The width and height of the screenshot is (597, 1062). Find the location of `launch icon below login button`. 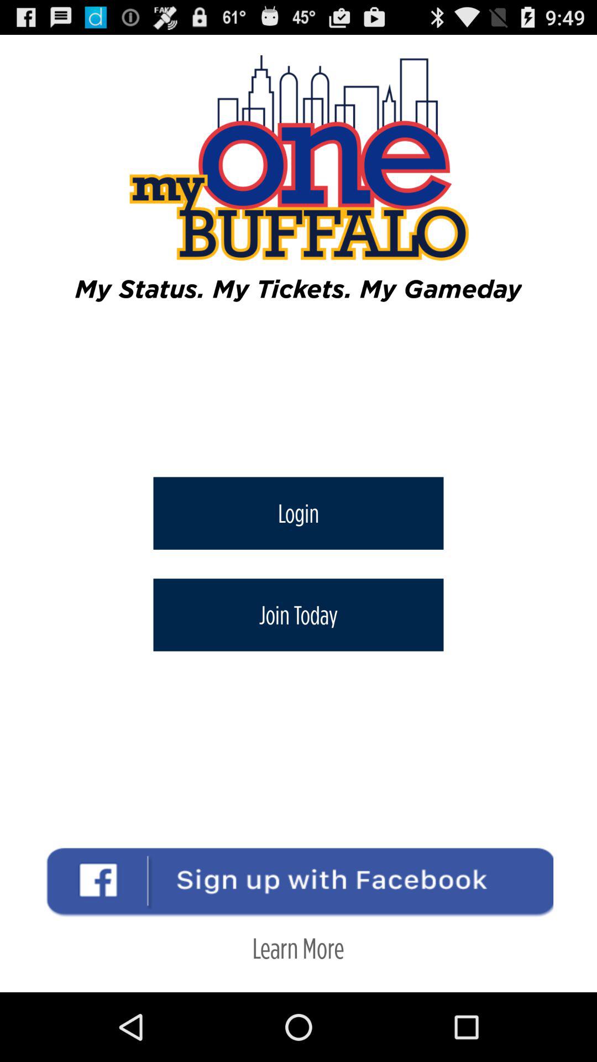

launch icon below login button is located at coordinates (298, 615).